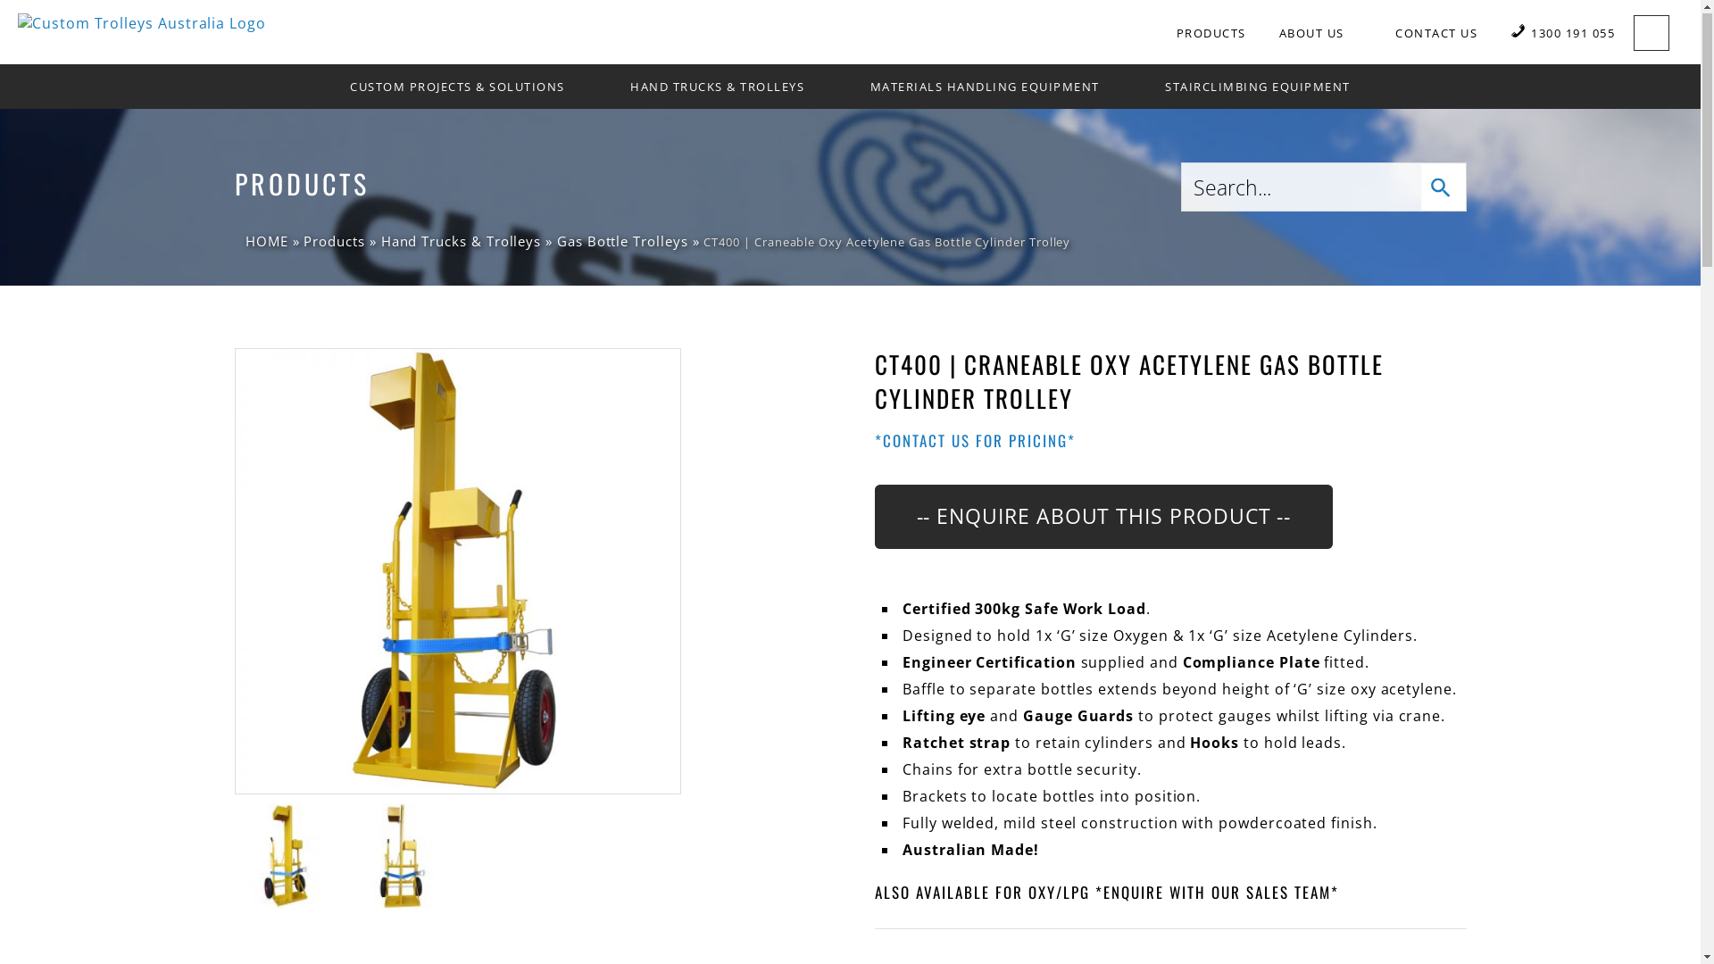  What do you see at coordinates (401, 858) in the screenshot?
I see `CT400 | Craneable Oxy Acetylene Gas Bottle Cylinder Trolley` at bounding box center [401, 858].